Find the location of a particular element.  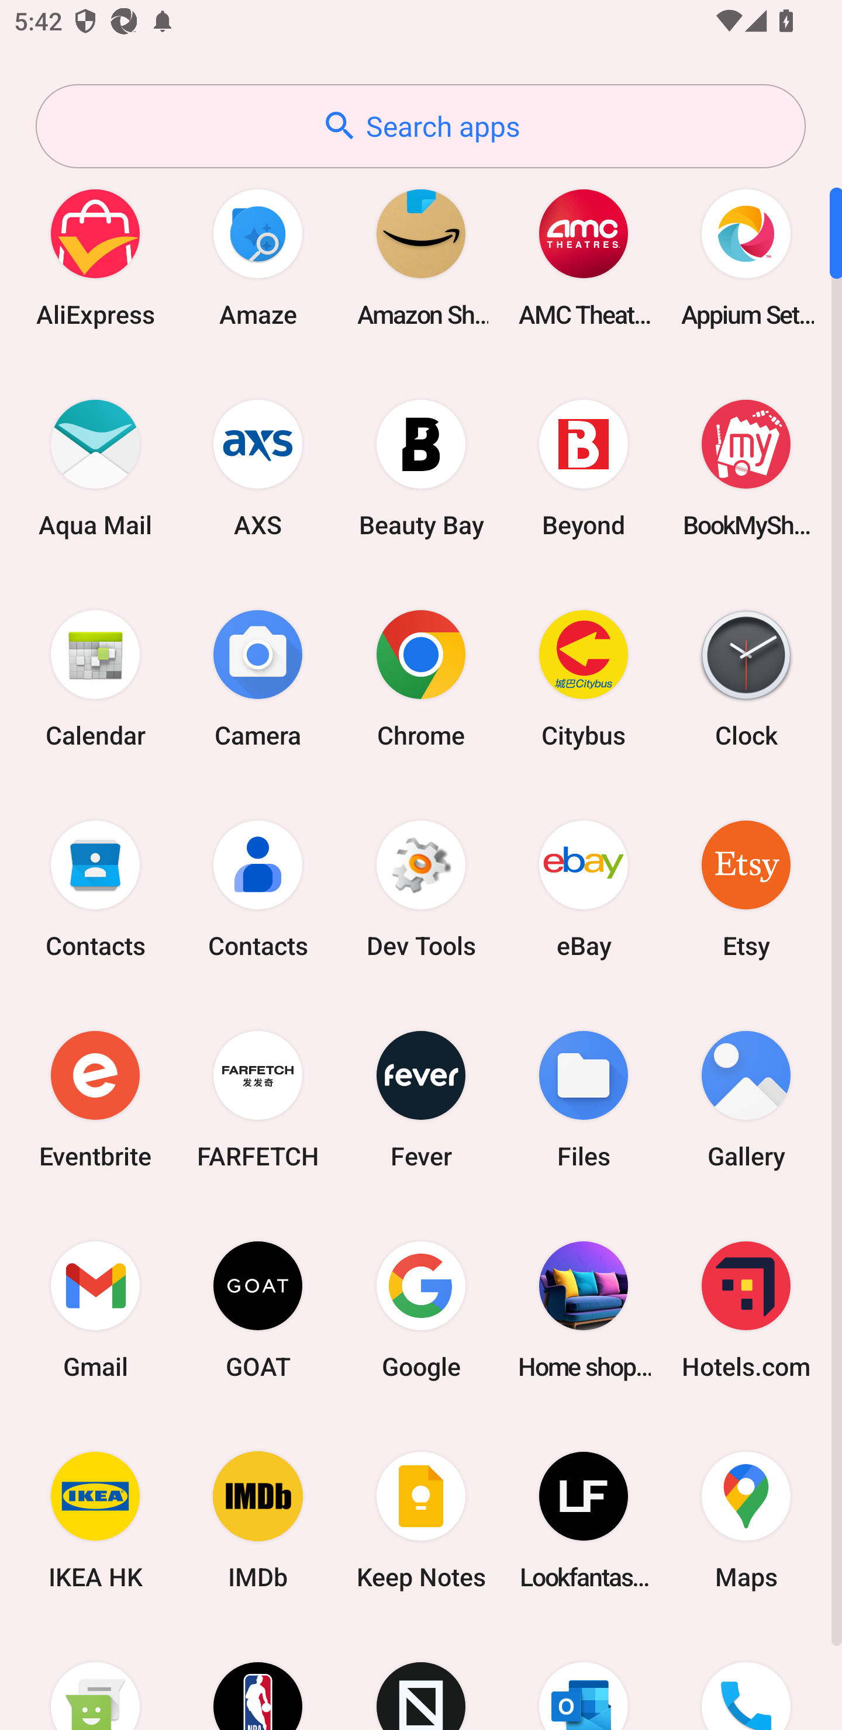

AXS is located at coordinates (258, 468).